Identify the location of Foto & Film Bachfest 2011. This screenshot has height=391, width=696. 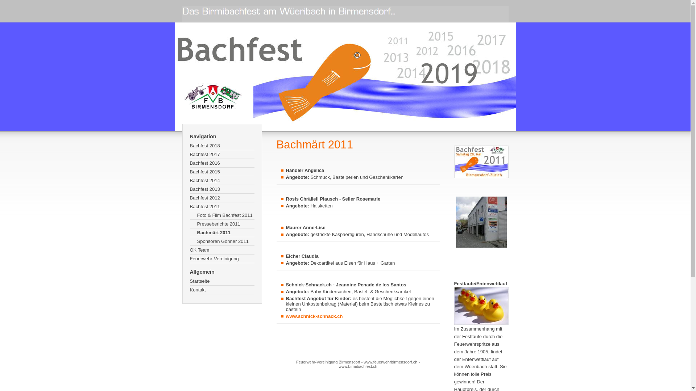
(222, 215).